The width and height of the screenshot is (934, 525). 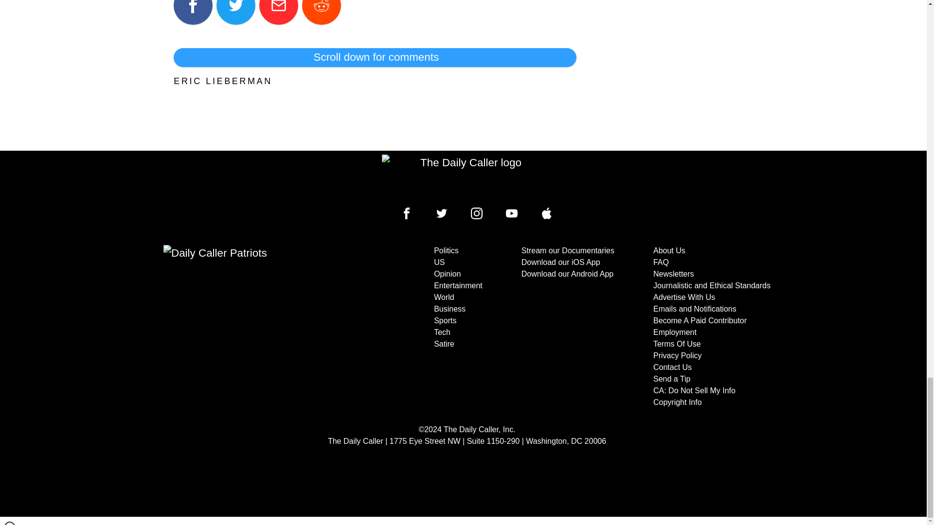 I want to click on Daily Caller Instagram, so click(x=477, y=213).